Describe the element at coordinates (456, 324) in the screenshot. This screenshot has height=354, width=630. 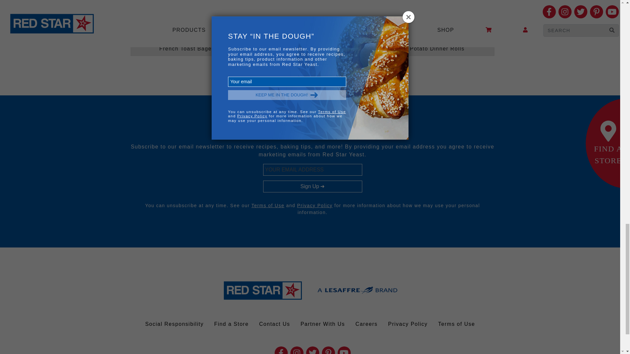
I see `Terms of Use` at that location.